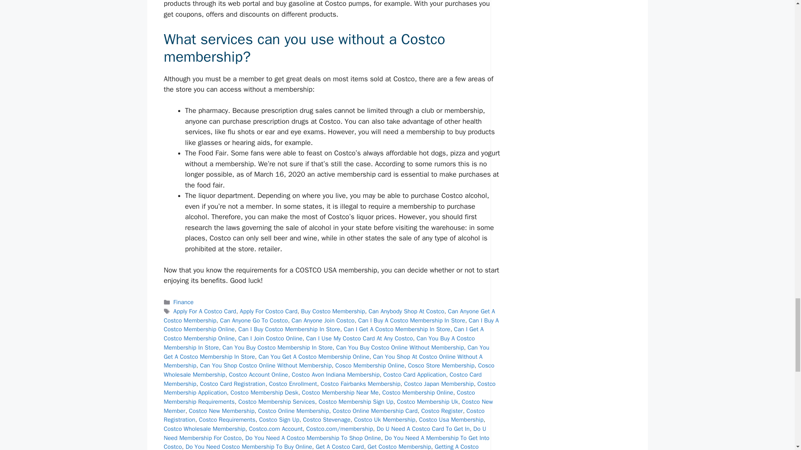 The width and height of the screenshot is (801, 450). I want to click on Apply For A Costco Card, so click(205, 311).